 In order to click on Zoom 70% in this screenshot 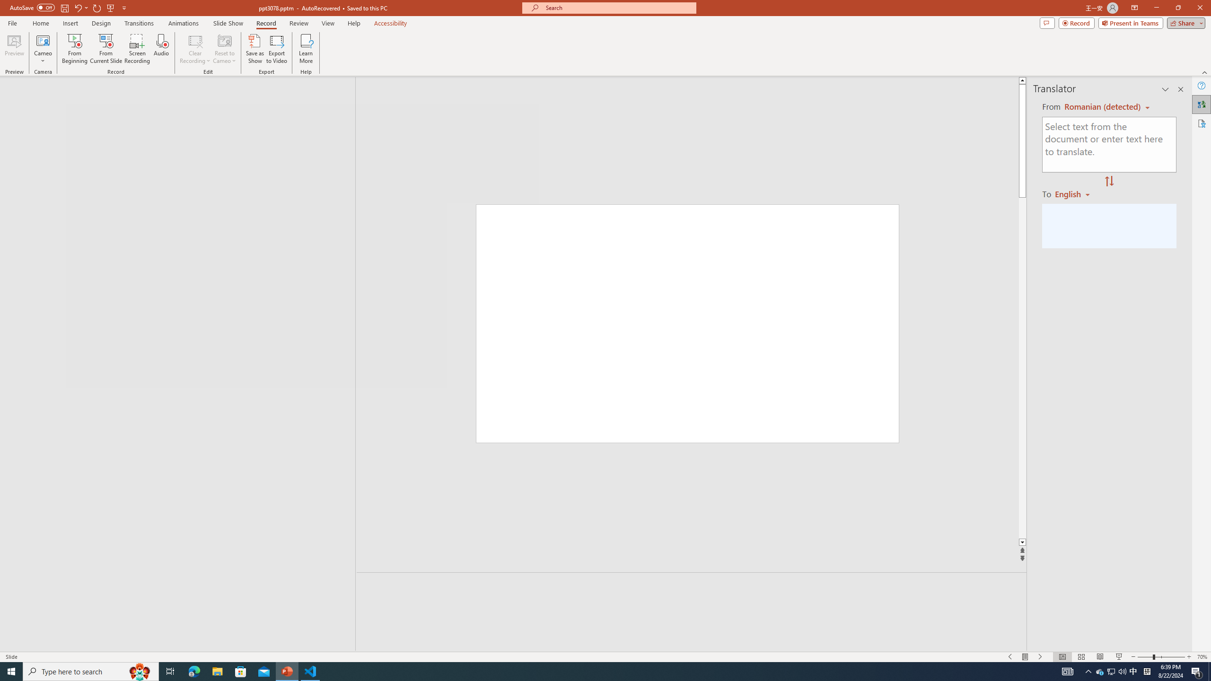, I will do `click(1202, 657)`.